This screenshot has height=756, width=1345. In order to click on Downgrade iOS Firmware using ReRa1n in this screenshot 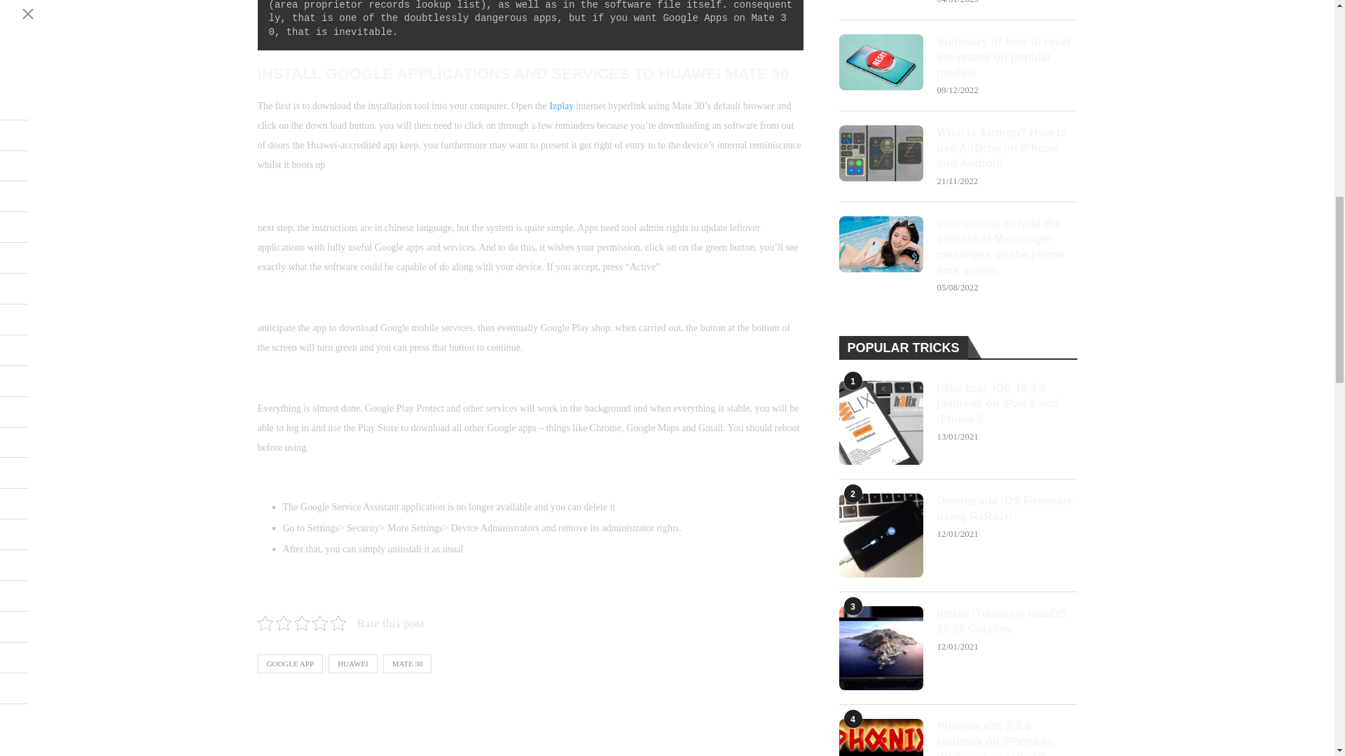, I will do `click(881, 535)`.